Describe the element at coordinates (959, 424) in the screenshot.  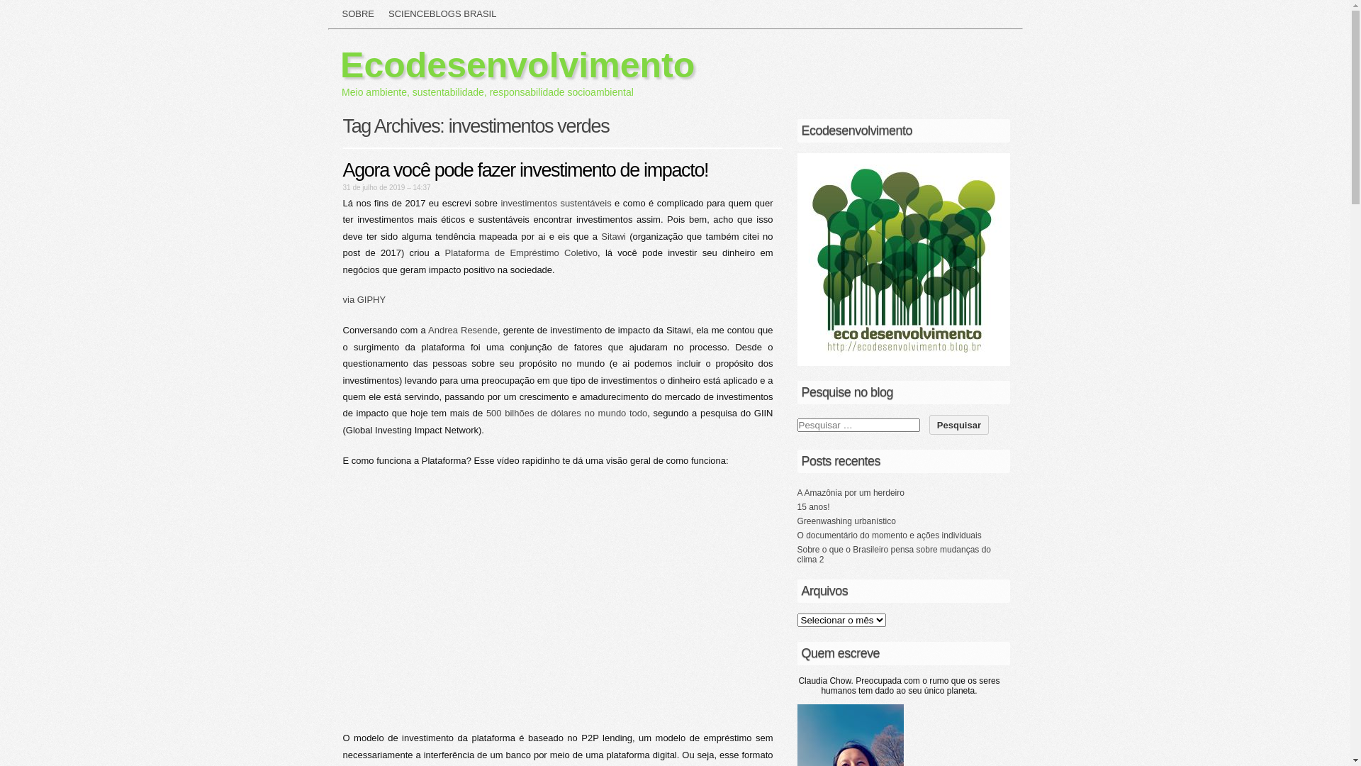
I see `Pesquisar` at that location.